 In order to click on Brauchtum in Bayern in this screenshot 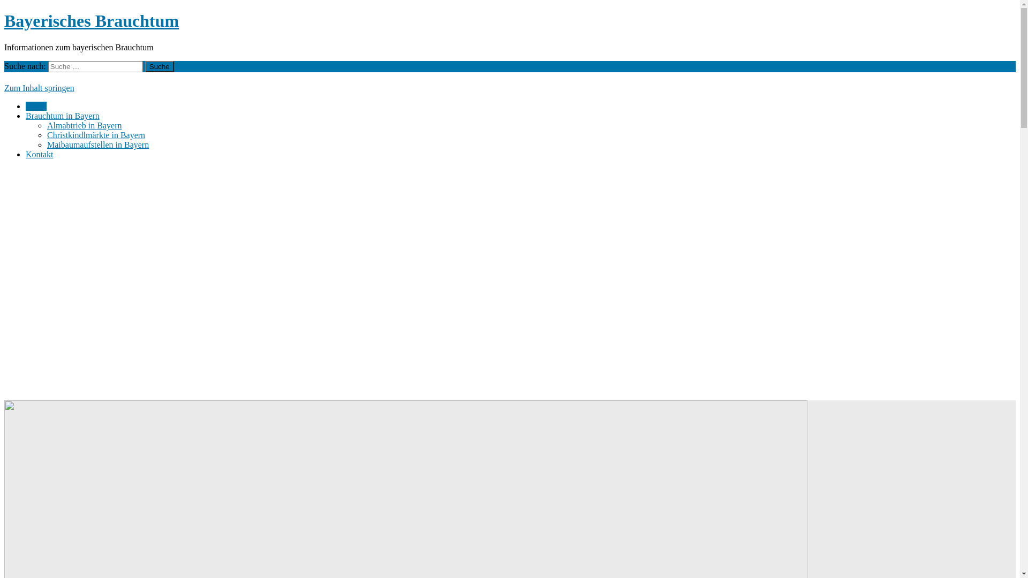, I will do `click(63, 116)`.